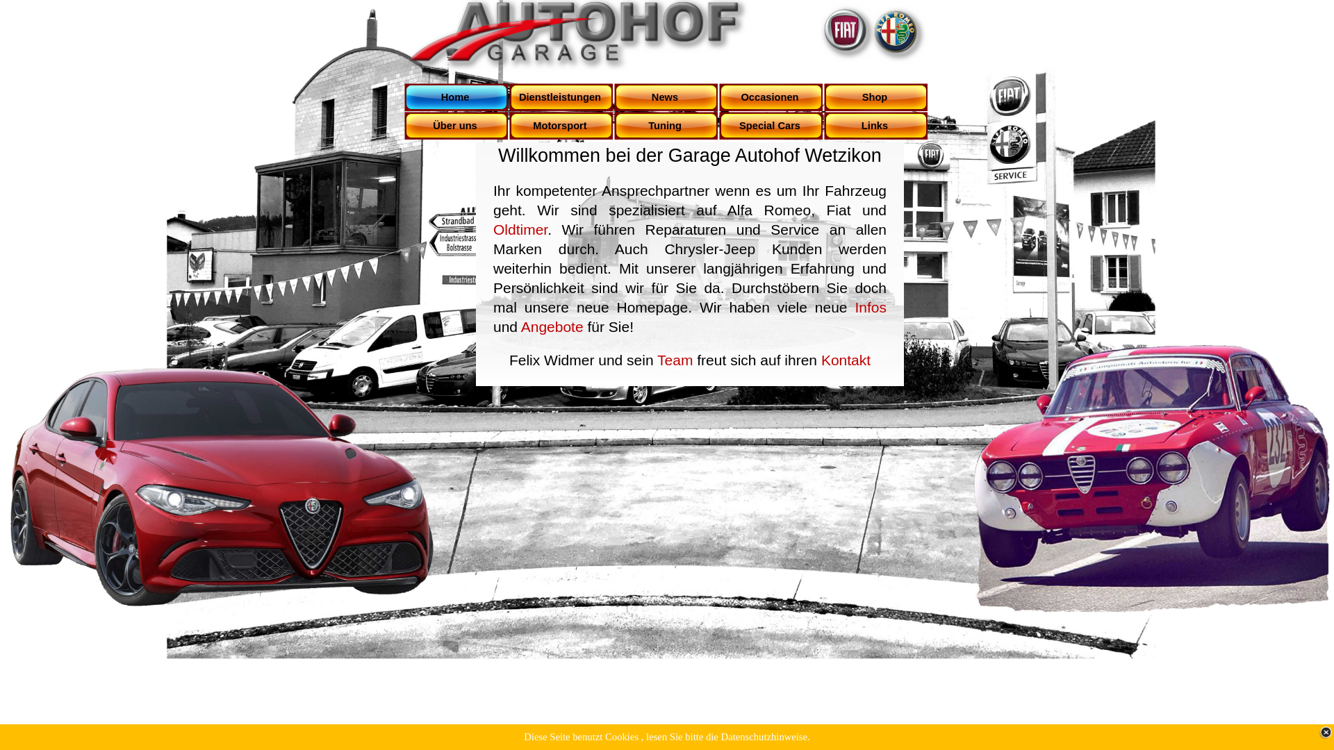 This screenshot has height=750, width=1334. Describe the element at coordinates (771, 126) in the screenshot. I see `Special Cars` at that location.